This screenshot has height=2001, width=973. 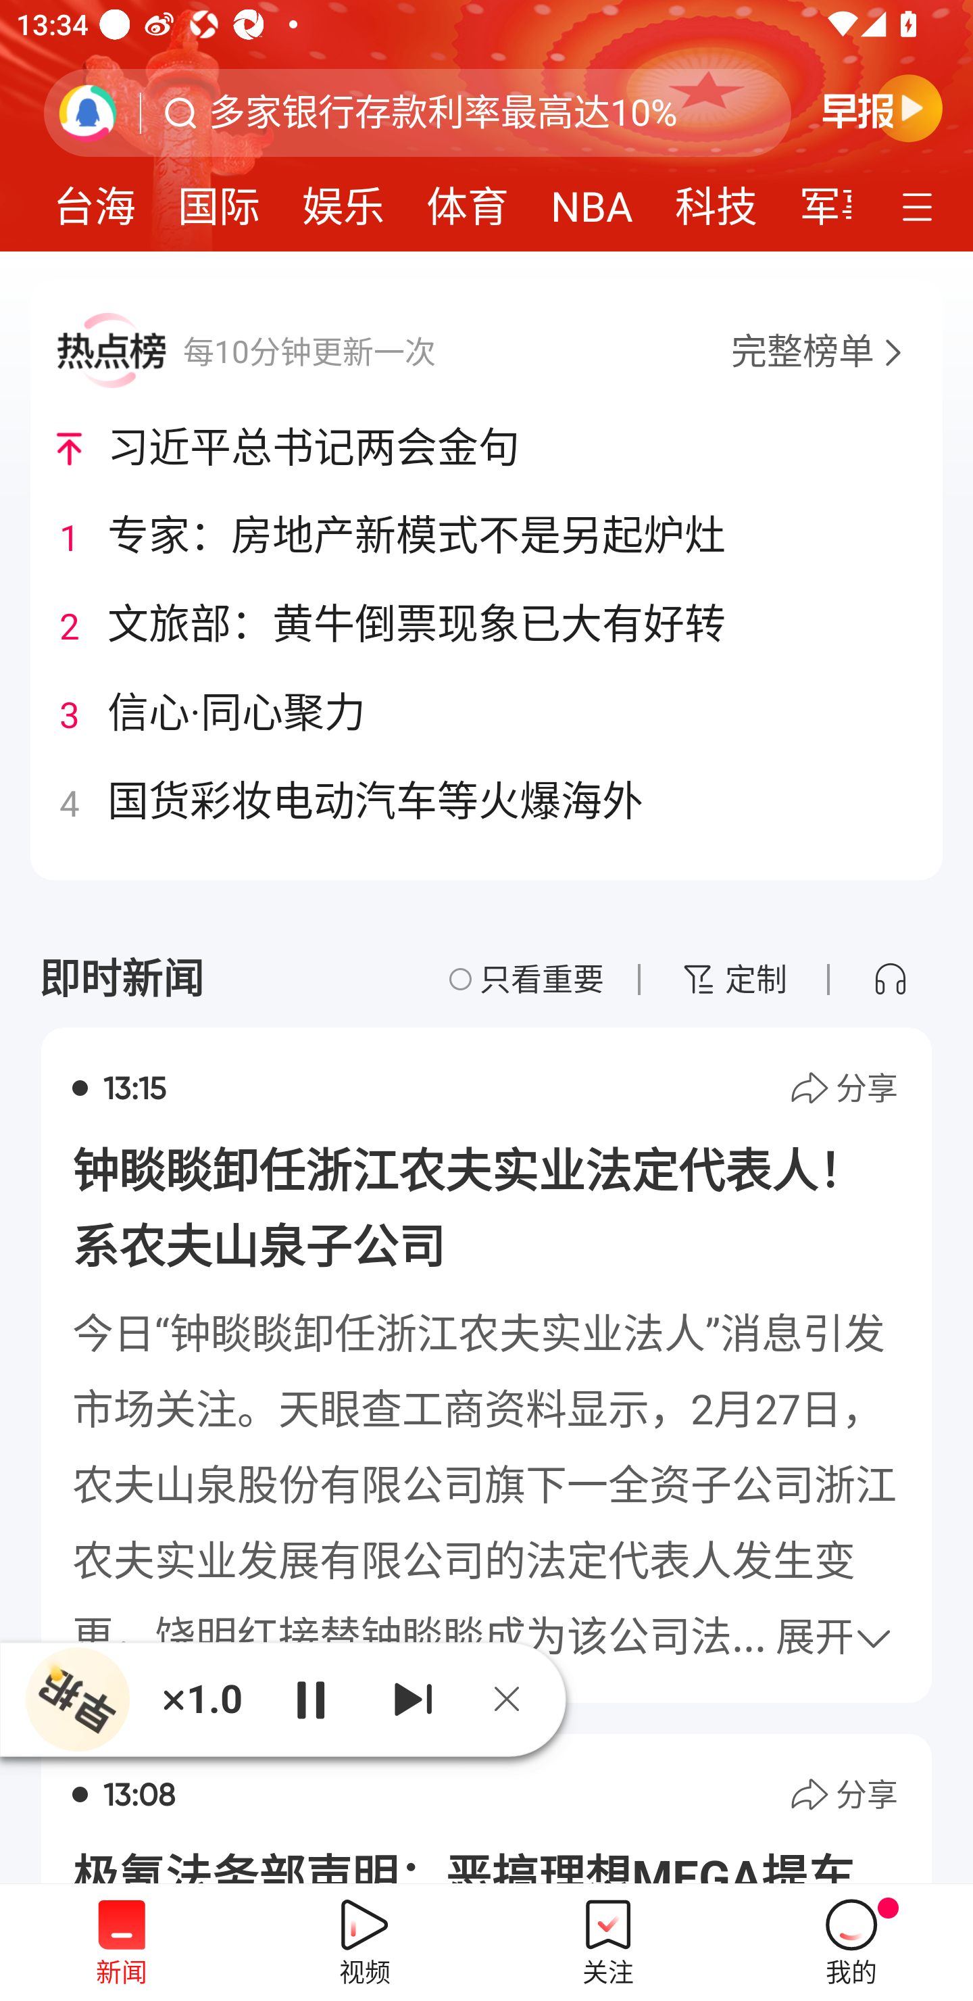 I want to click on 多家银行存款利率最高达10%, so click(x=443, y=113).